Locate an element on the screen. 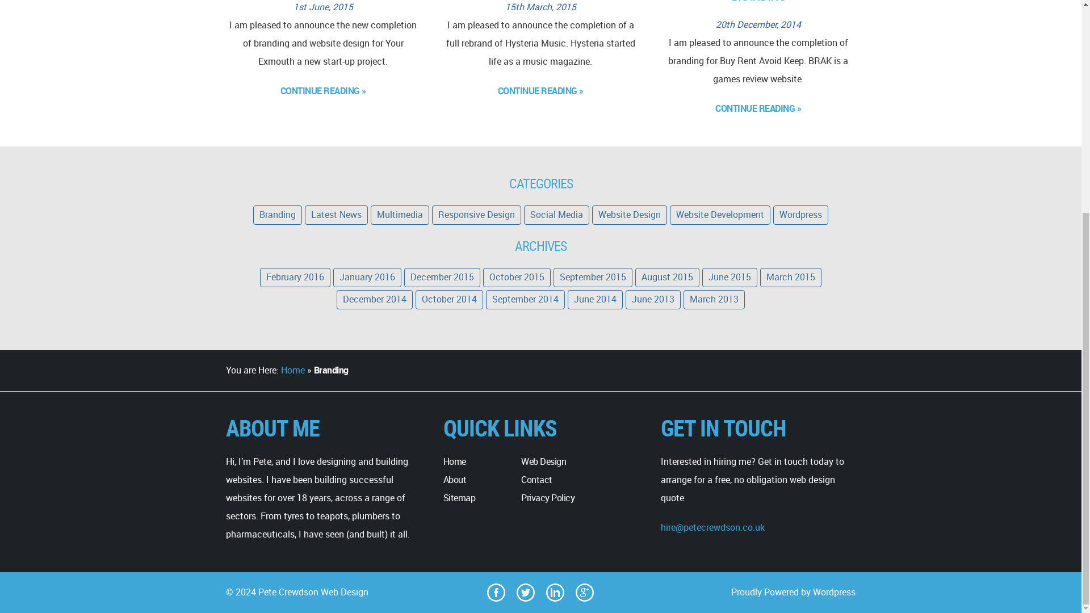 This screenshot has height=613, width=1090. December 2014 is located at coordinates (375, 300).